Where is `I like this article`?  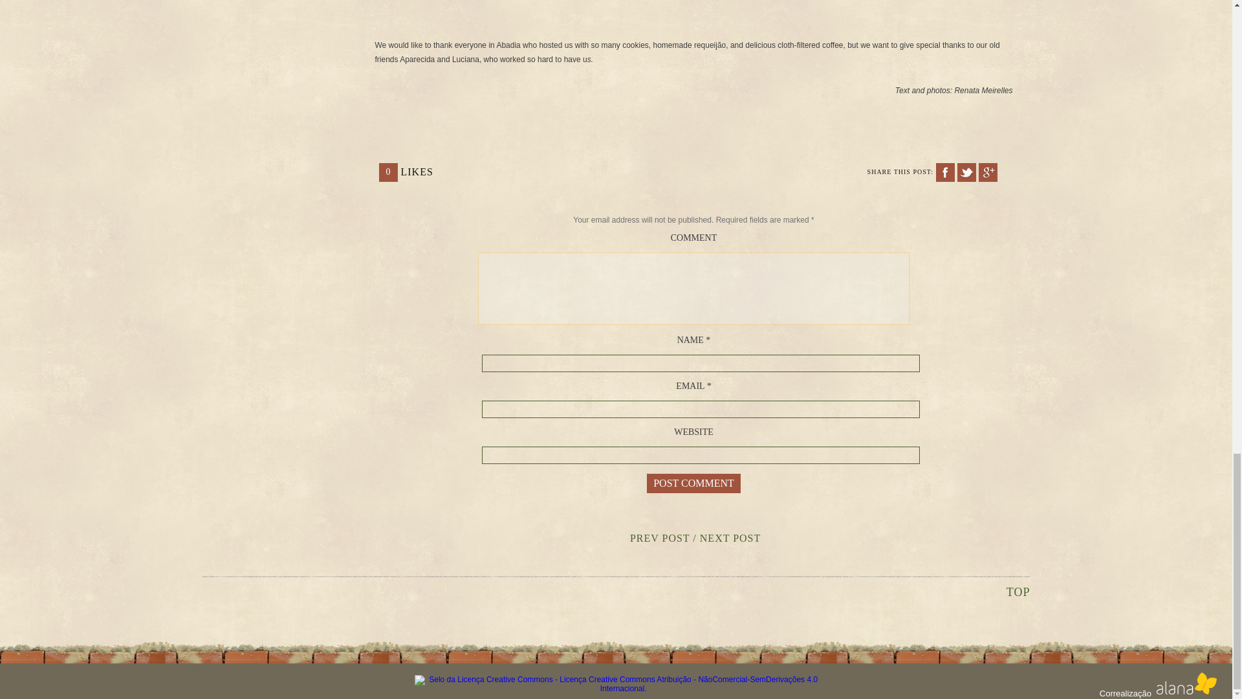 I like this article is located at coordinates (388, 172).